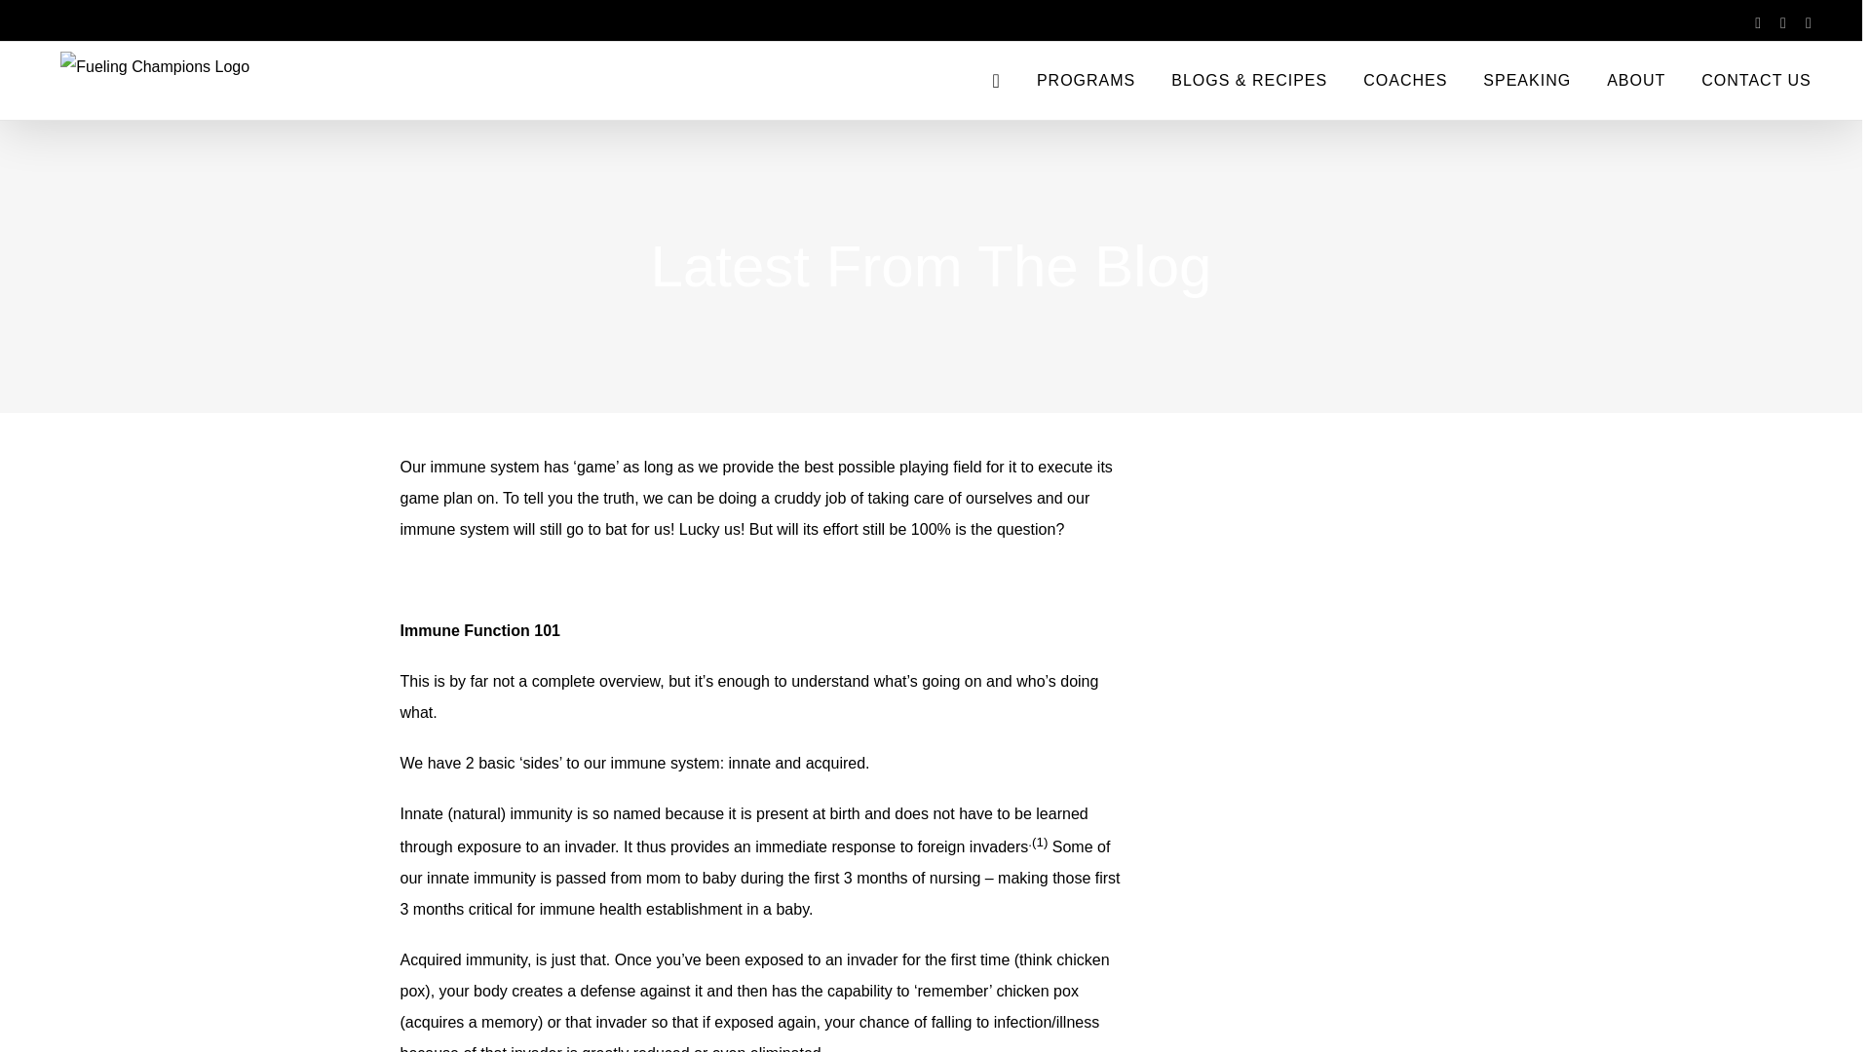  Describe the element at coordinates (1527, 81) in the screenshot. I see `SPEAKING` at that location.